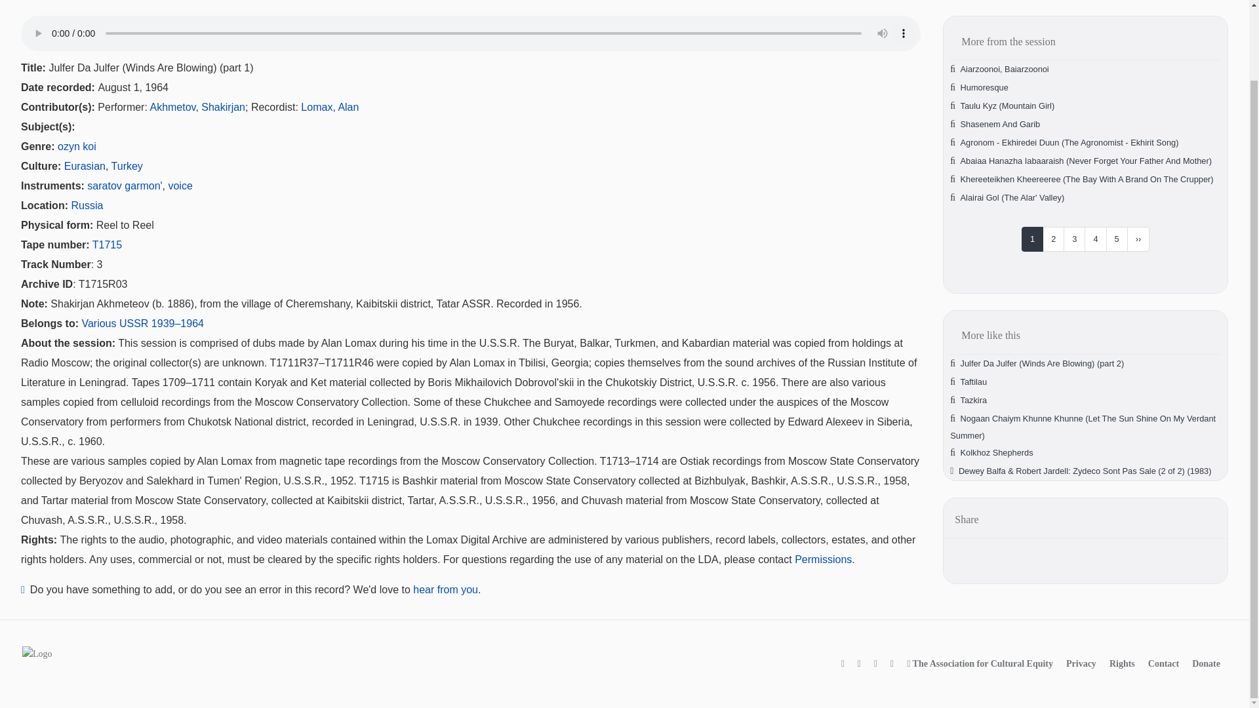 Image resolution: width=1259 pixels, height=708 pixels. What do you see at coordinates (823, 559) in the screenshot?
I see `Permissions` at bounding box center [823, 559].